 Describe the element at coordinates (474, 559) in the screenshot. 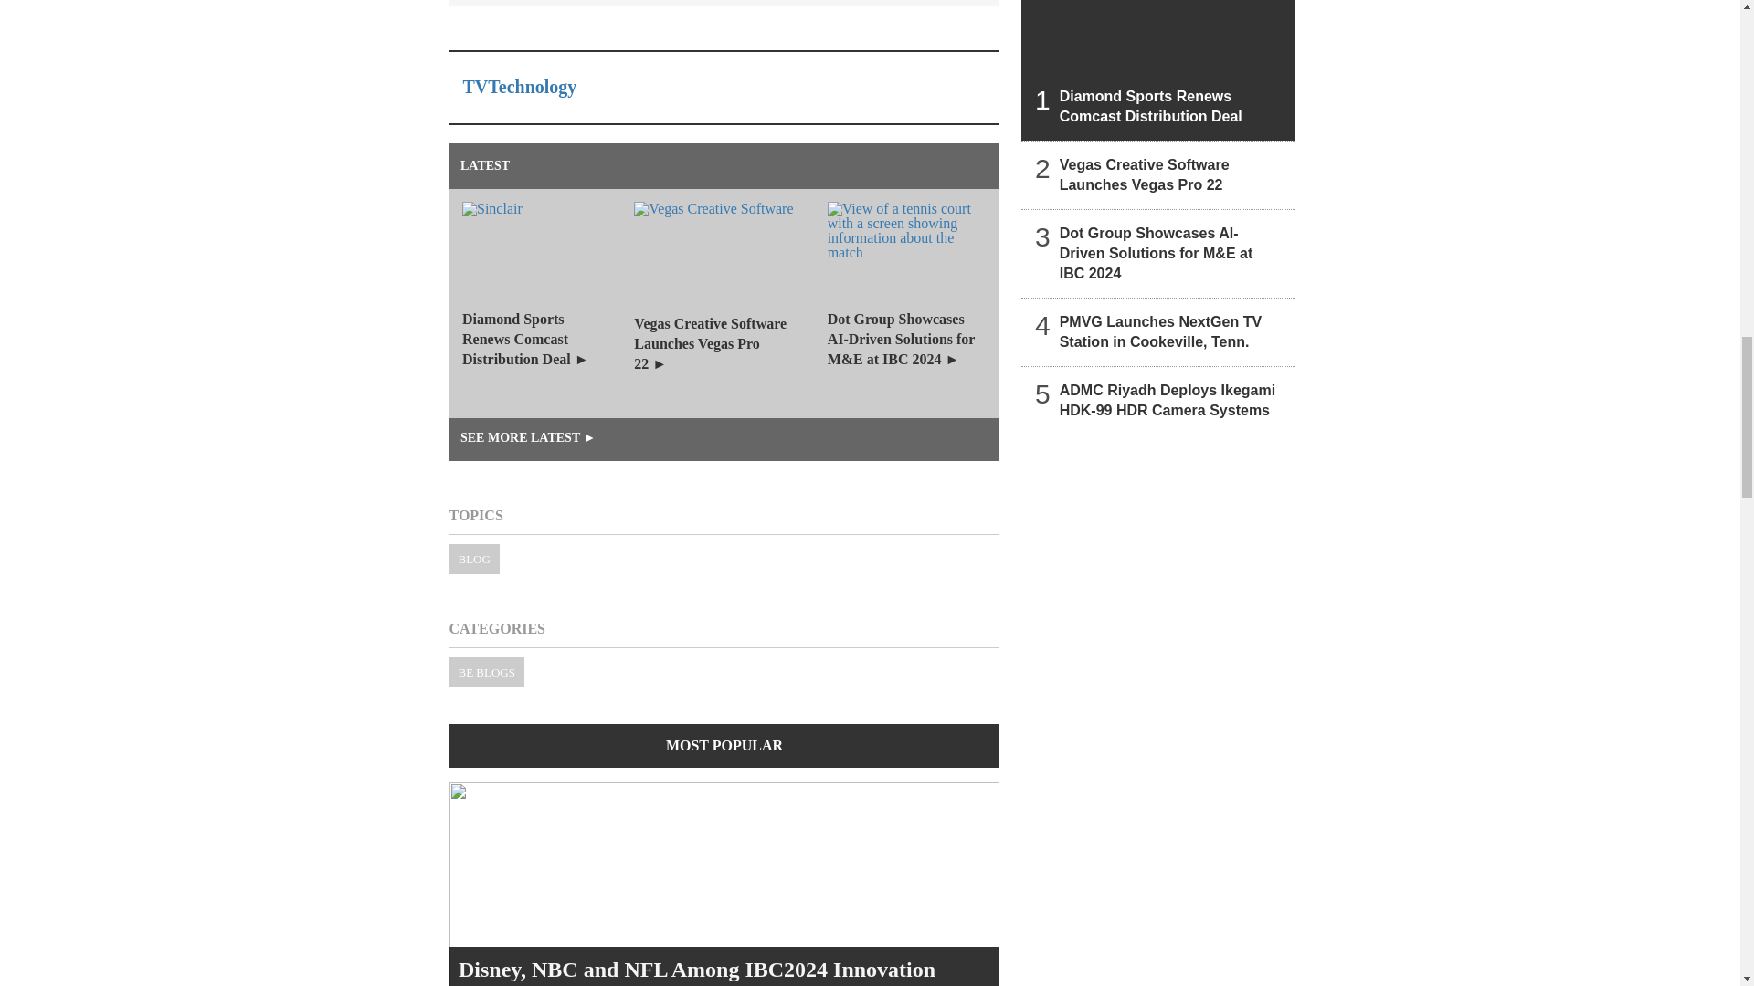

I see `BLOG` at that location.